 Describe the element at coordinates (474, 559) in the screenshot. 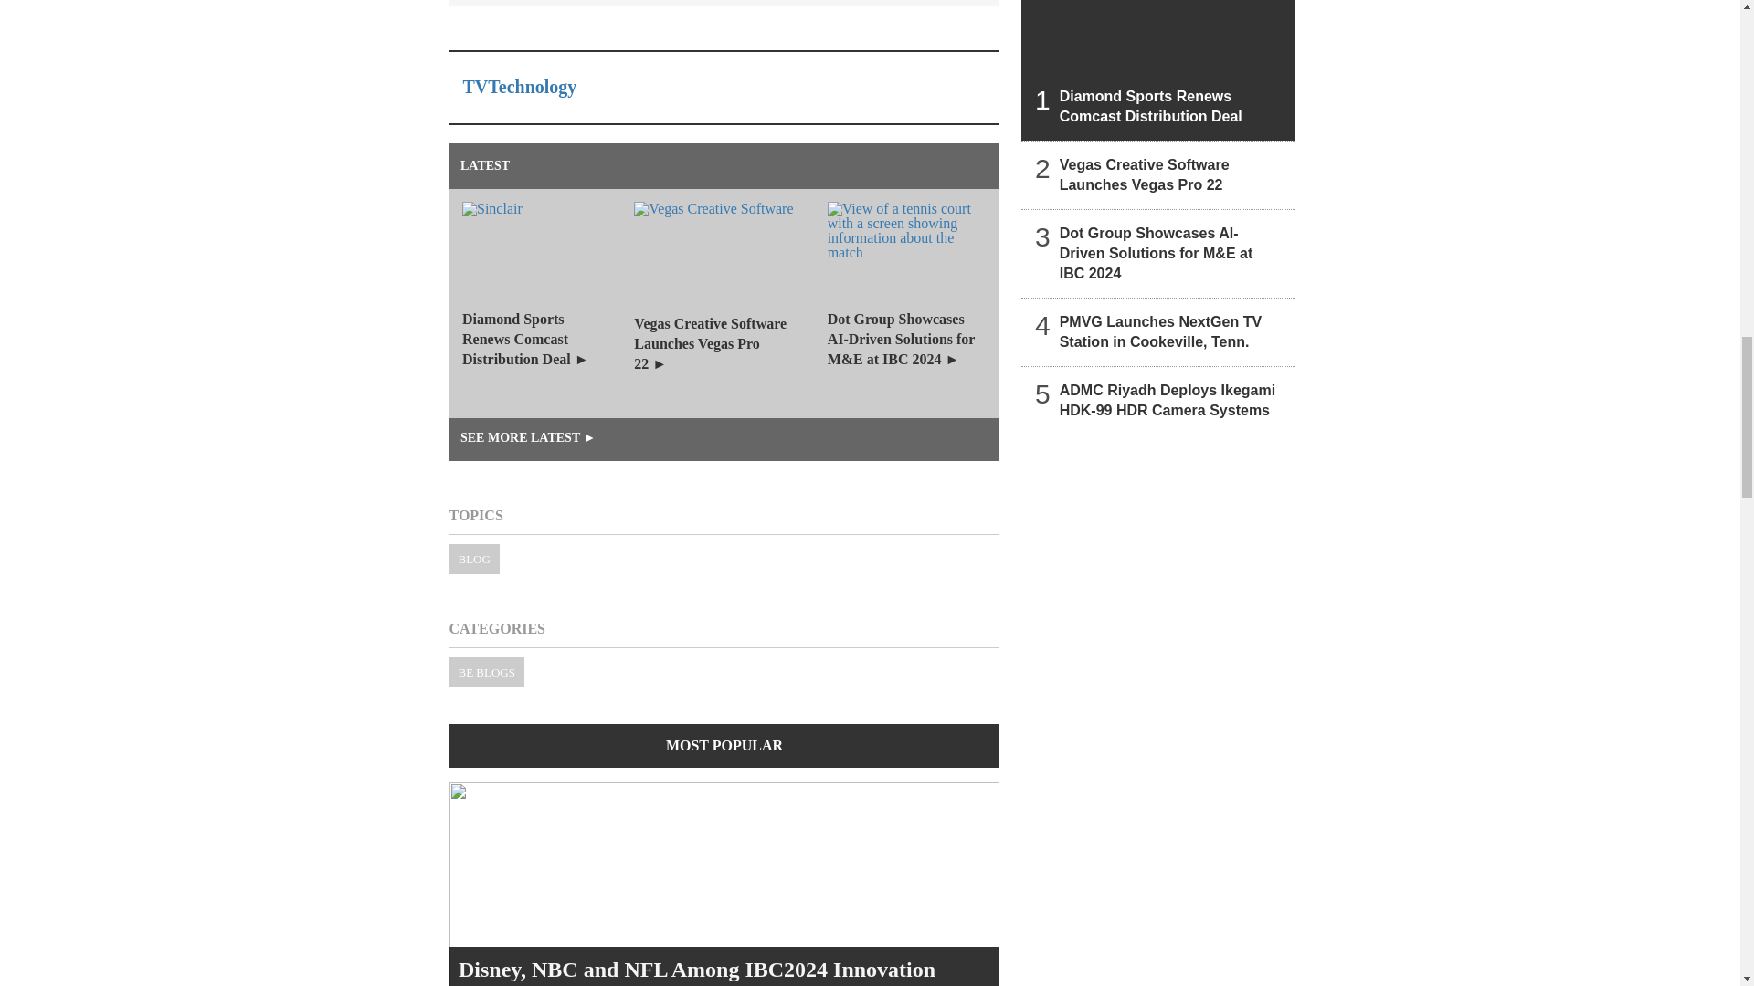

I see `BLOG` at that location.